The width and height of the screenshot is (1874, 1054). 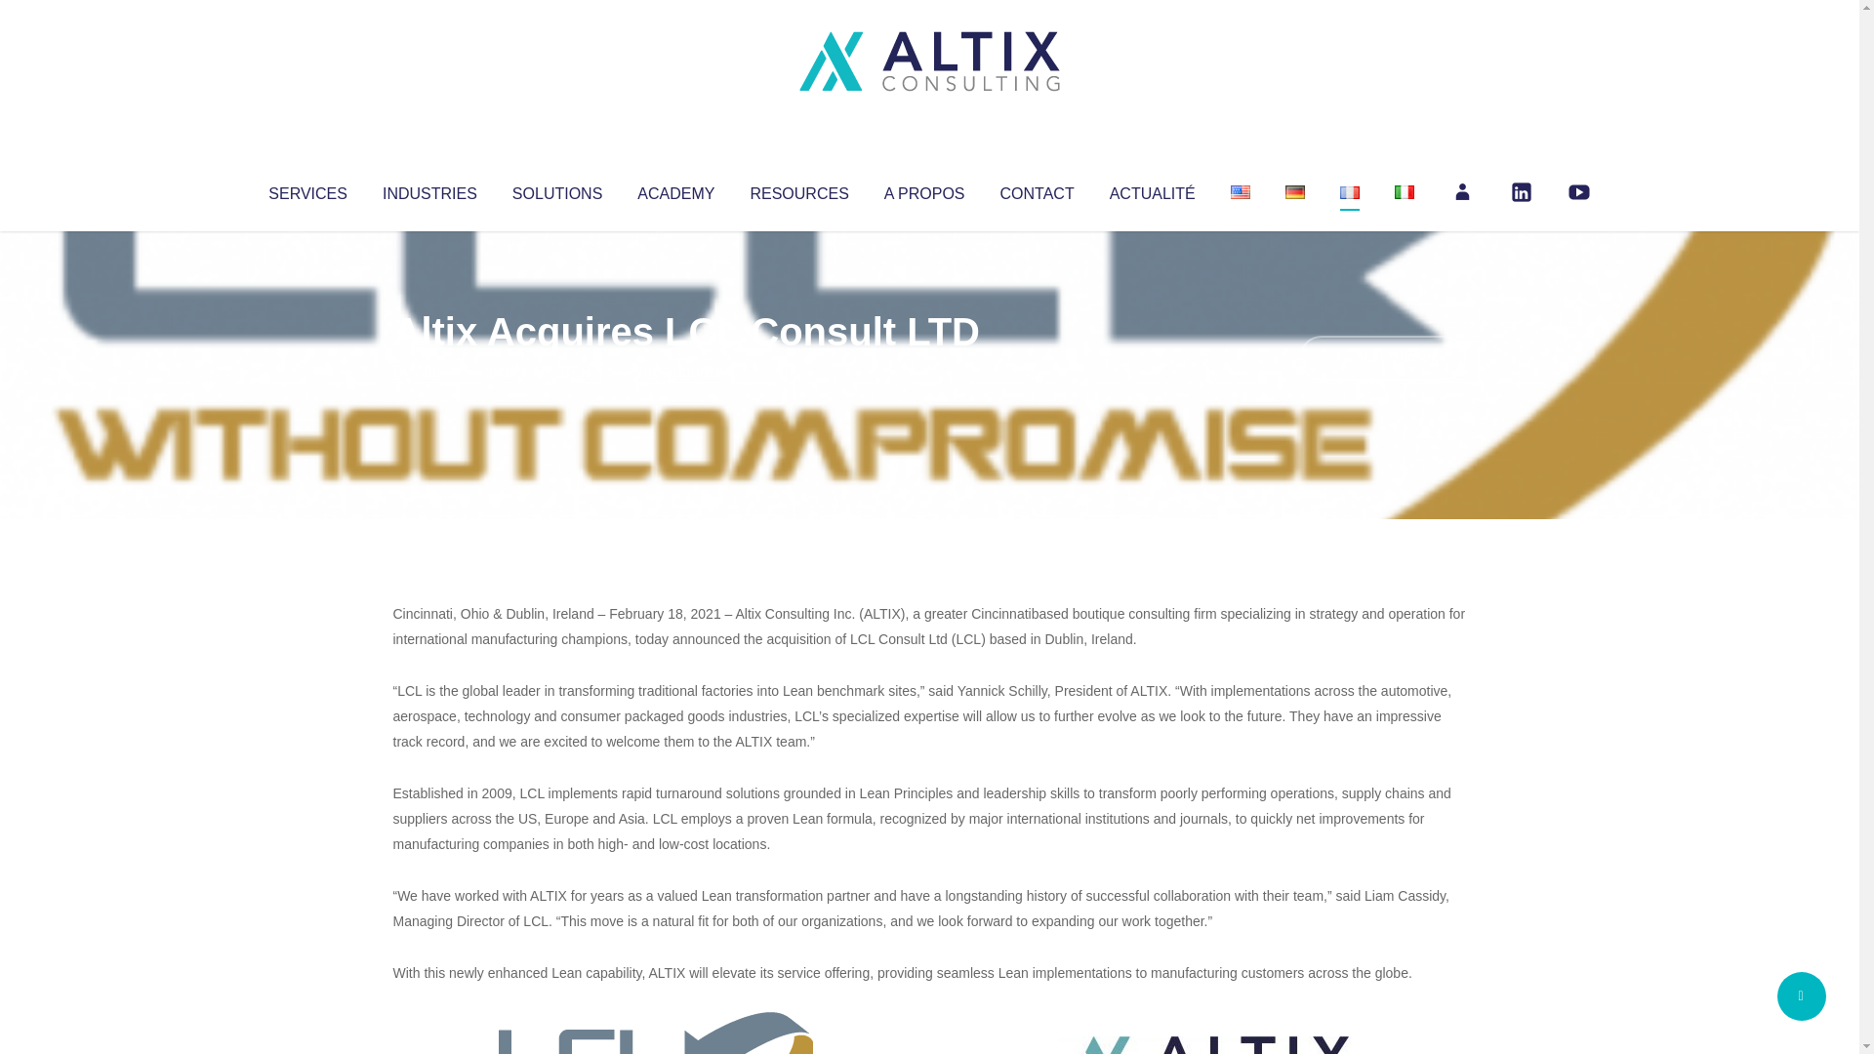 What do you see at coordinates (429, 371) in the screenshot?
I see `Altix` at bounding box center [429, 371].